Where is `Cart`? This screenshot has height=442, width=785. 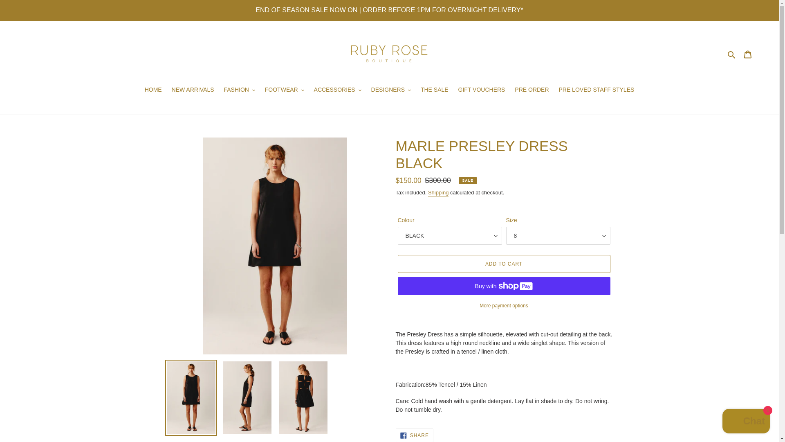 Cart is located at coordinates (748, 54).